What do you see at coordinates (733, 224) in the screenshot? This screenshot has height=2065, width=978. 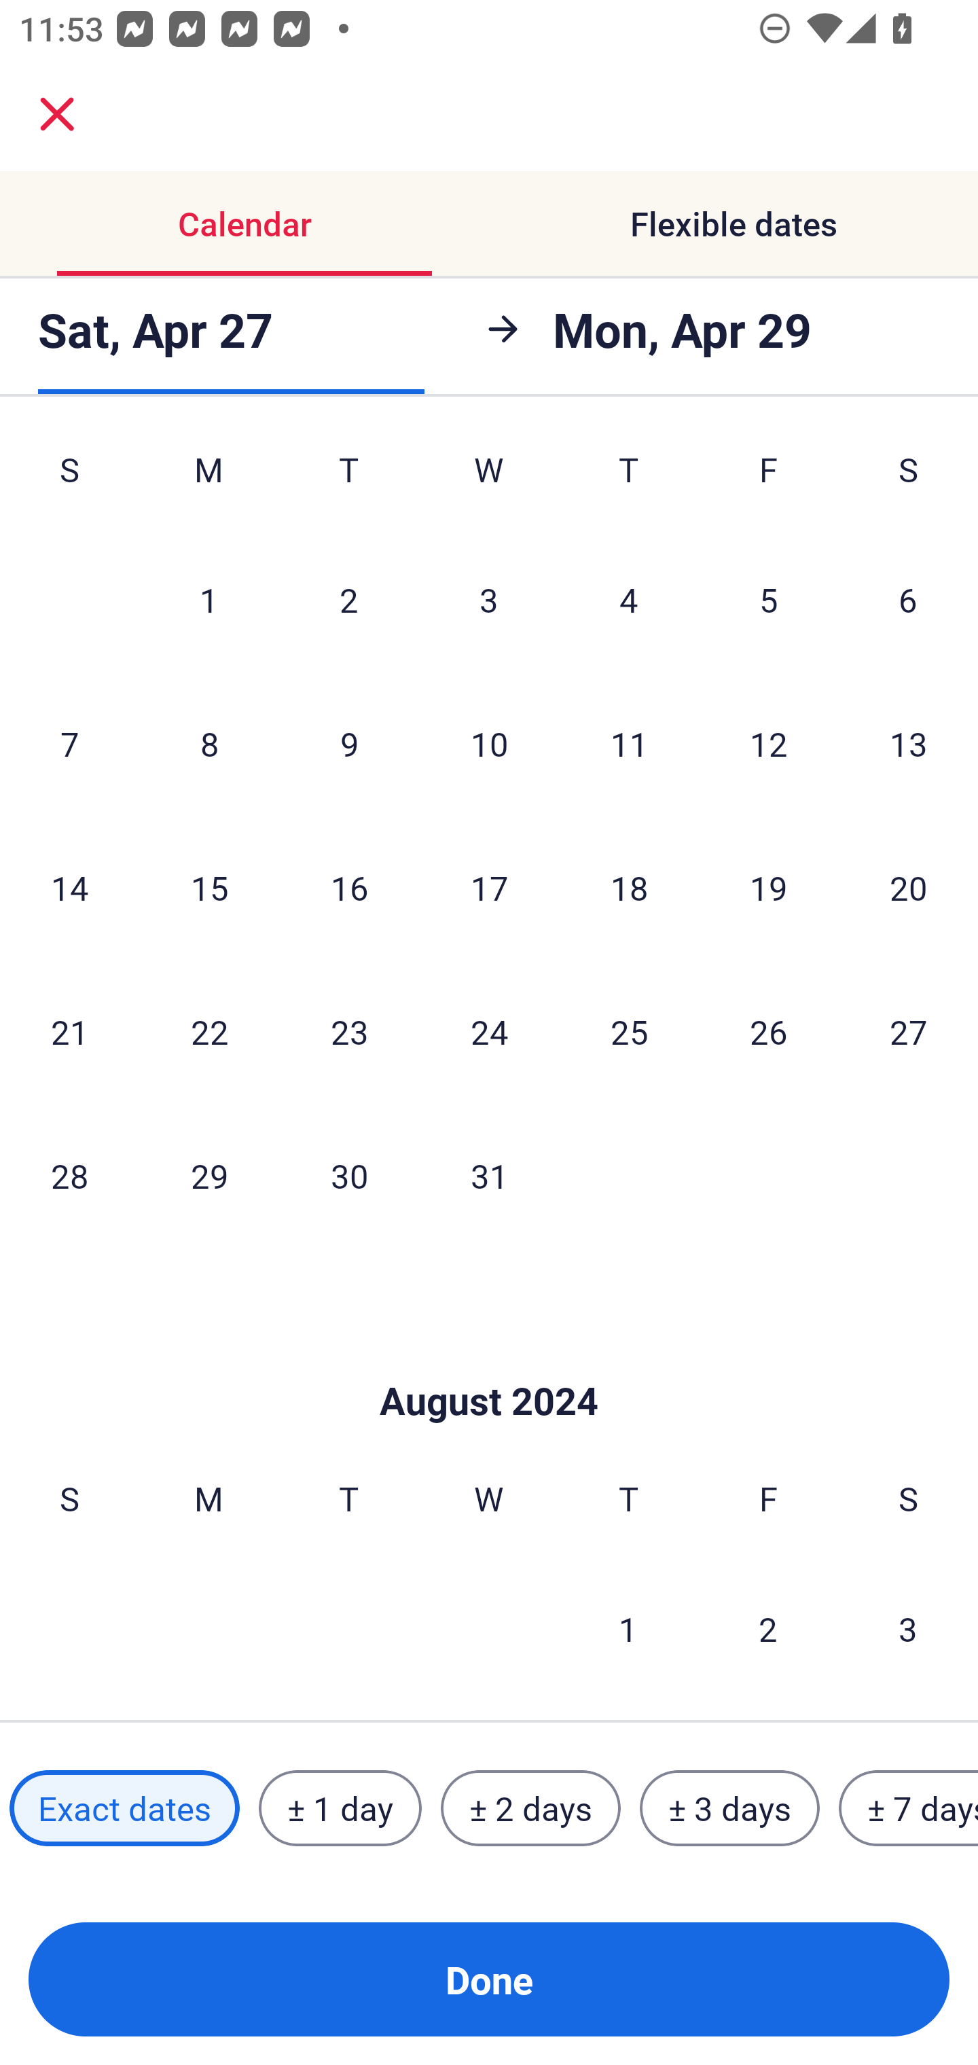 I see `Flexible dates` at bounding box center [733, 224].